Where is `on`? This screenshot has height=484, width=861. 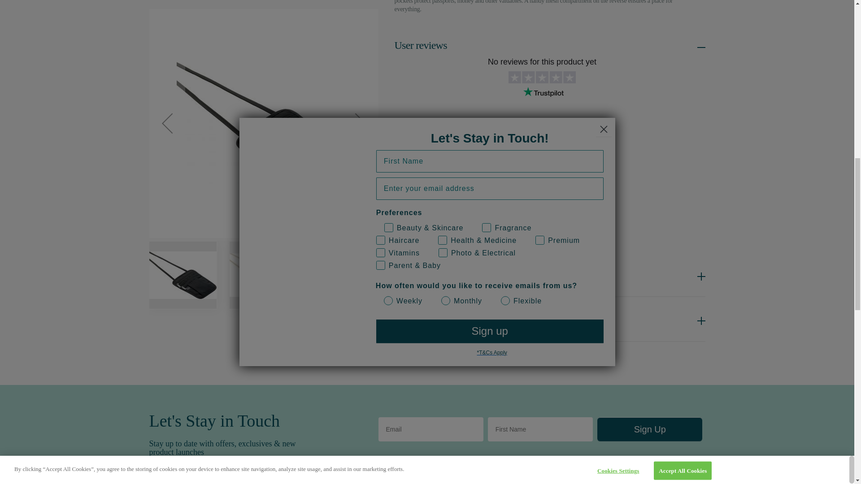 on is located at coordinates (449, 479).